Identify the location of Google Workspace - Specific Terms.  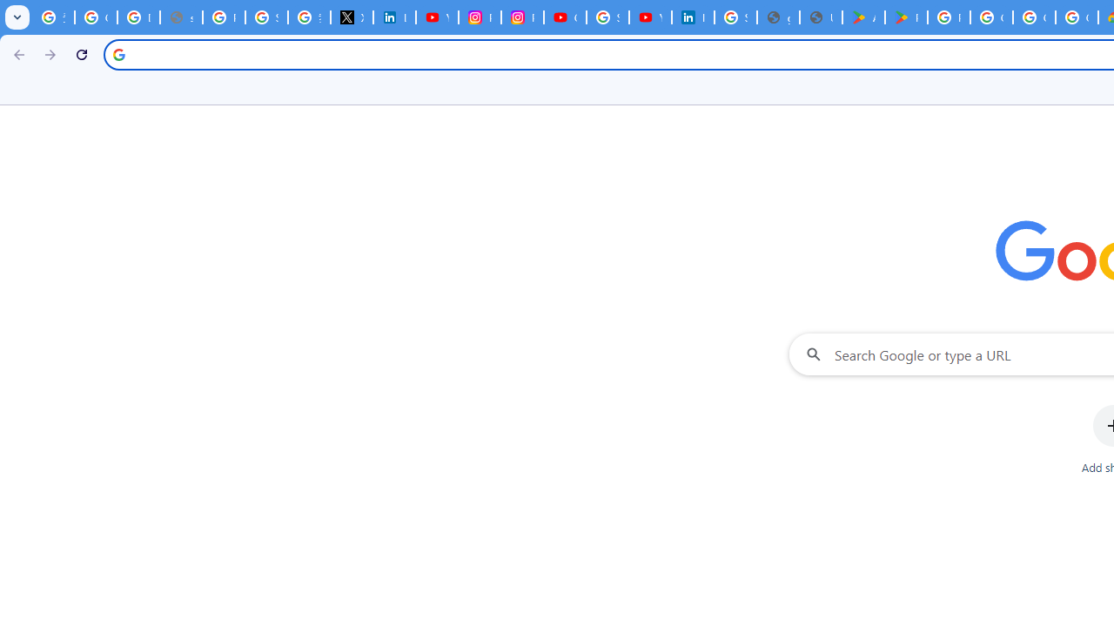
(1034, 17).